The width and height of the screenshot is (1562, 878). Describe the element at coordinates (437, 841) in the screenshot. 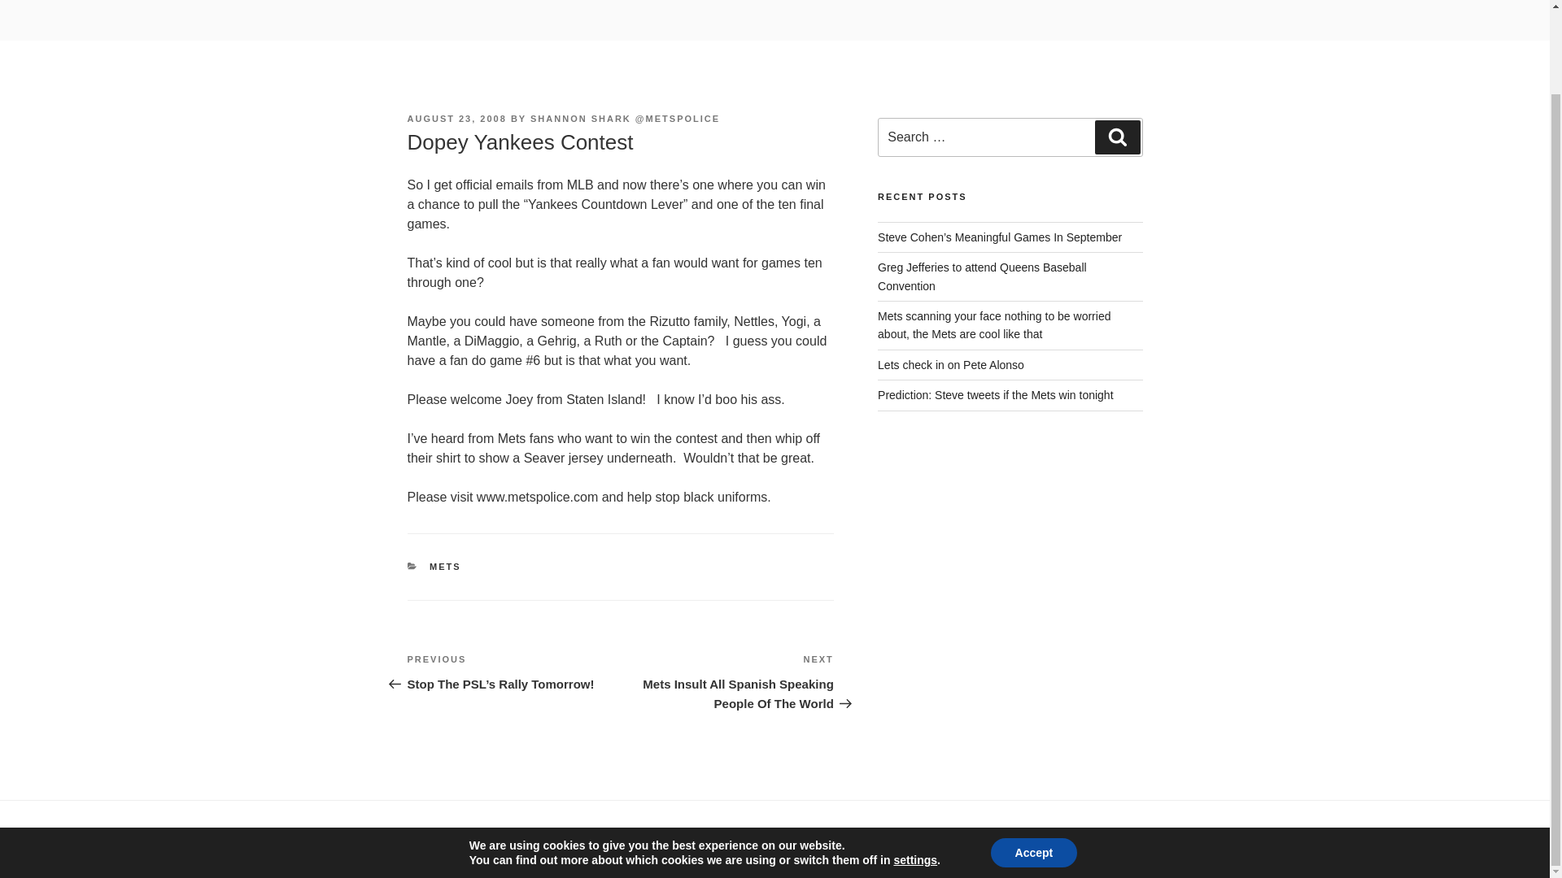

I see `Privacy Policy` at that location.